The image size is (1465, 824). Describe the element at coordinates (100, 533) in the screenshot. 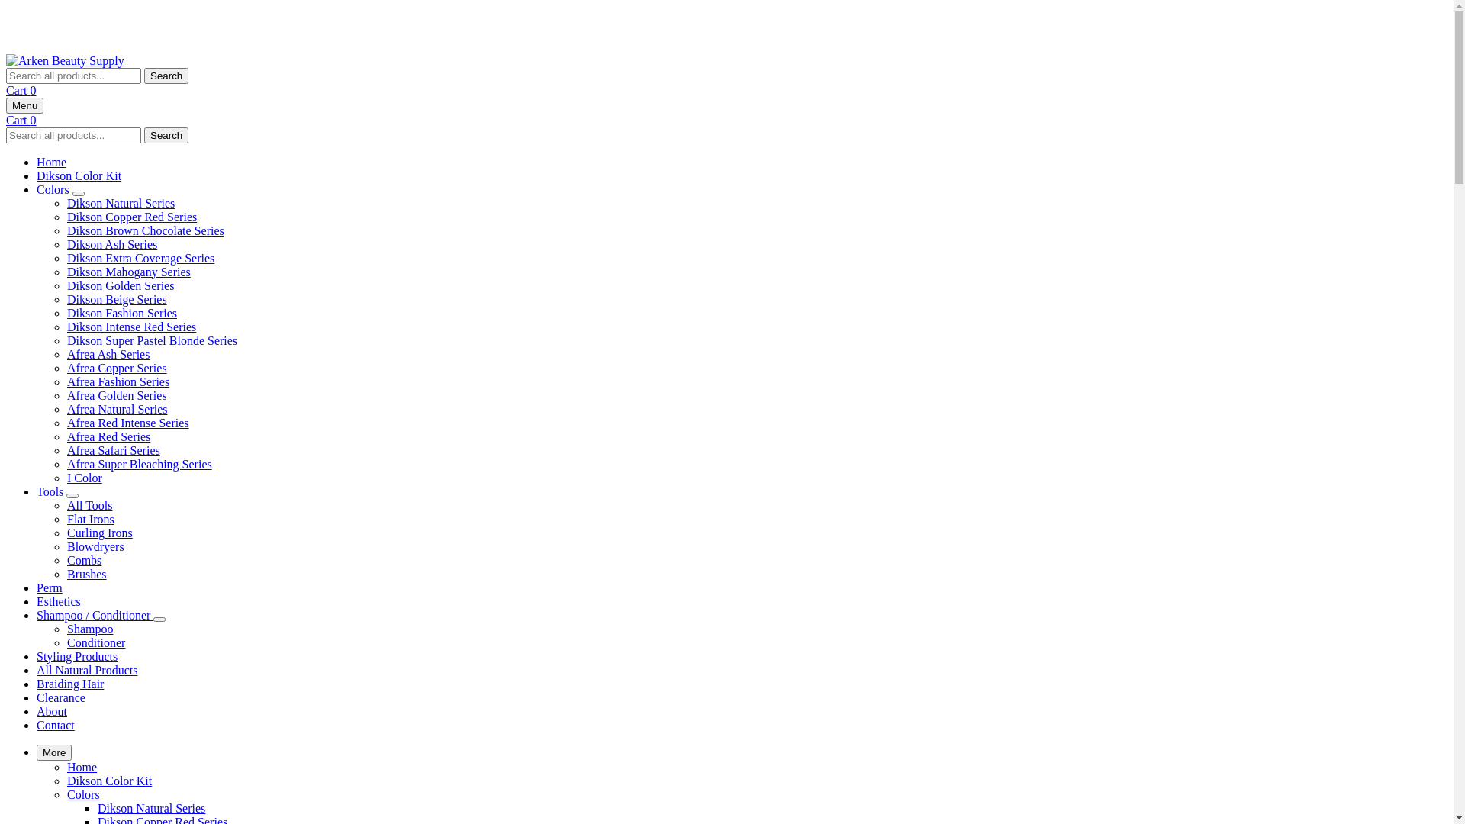

I see `Curling Irons` at that location.